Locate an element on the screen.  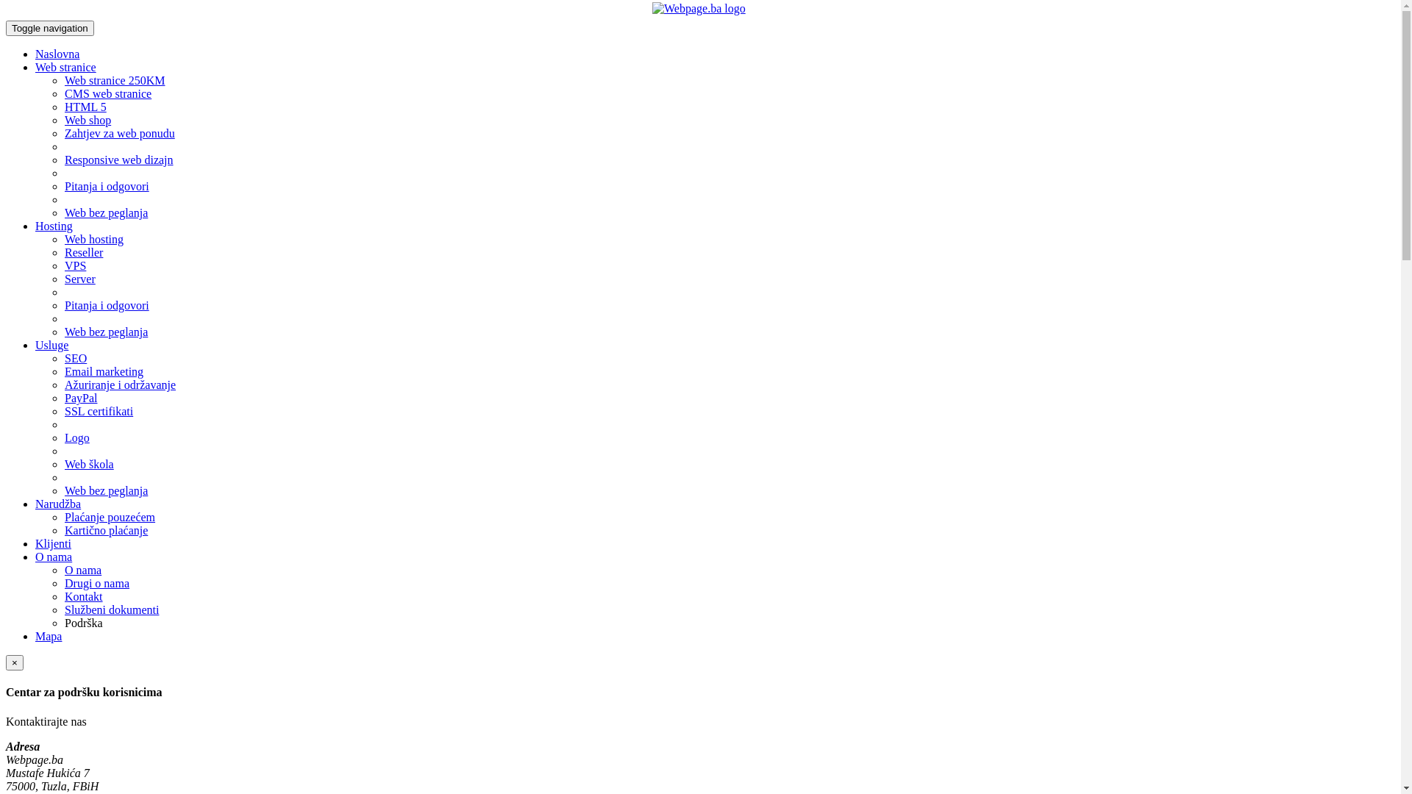
SSL certifikati is located at coordinates (99, 412).